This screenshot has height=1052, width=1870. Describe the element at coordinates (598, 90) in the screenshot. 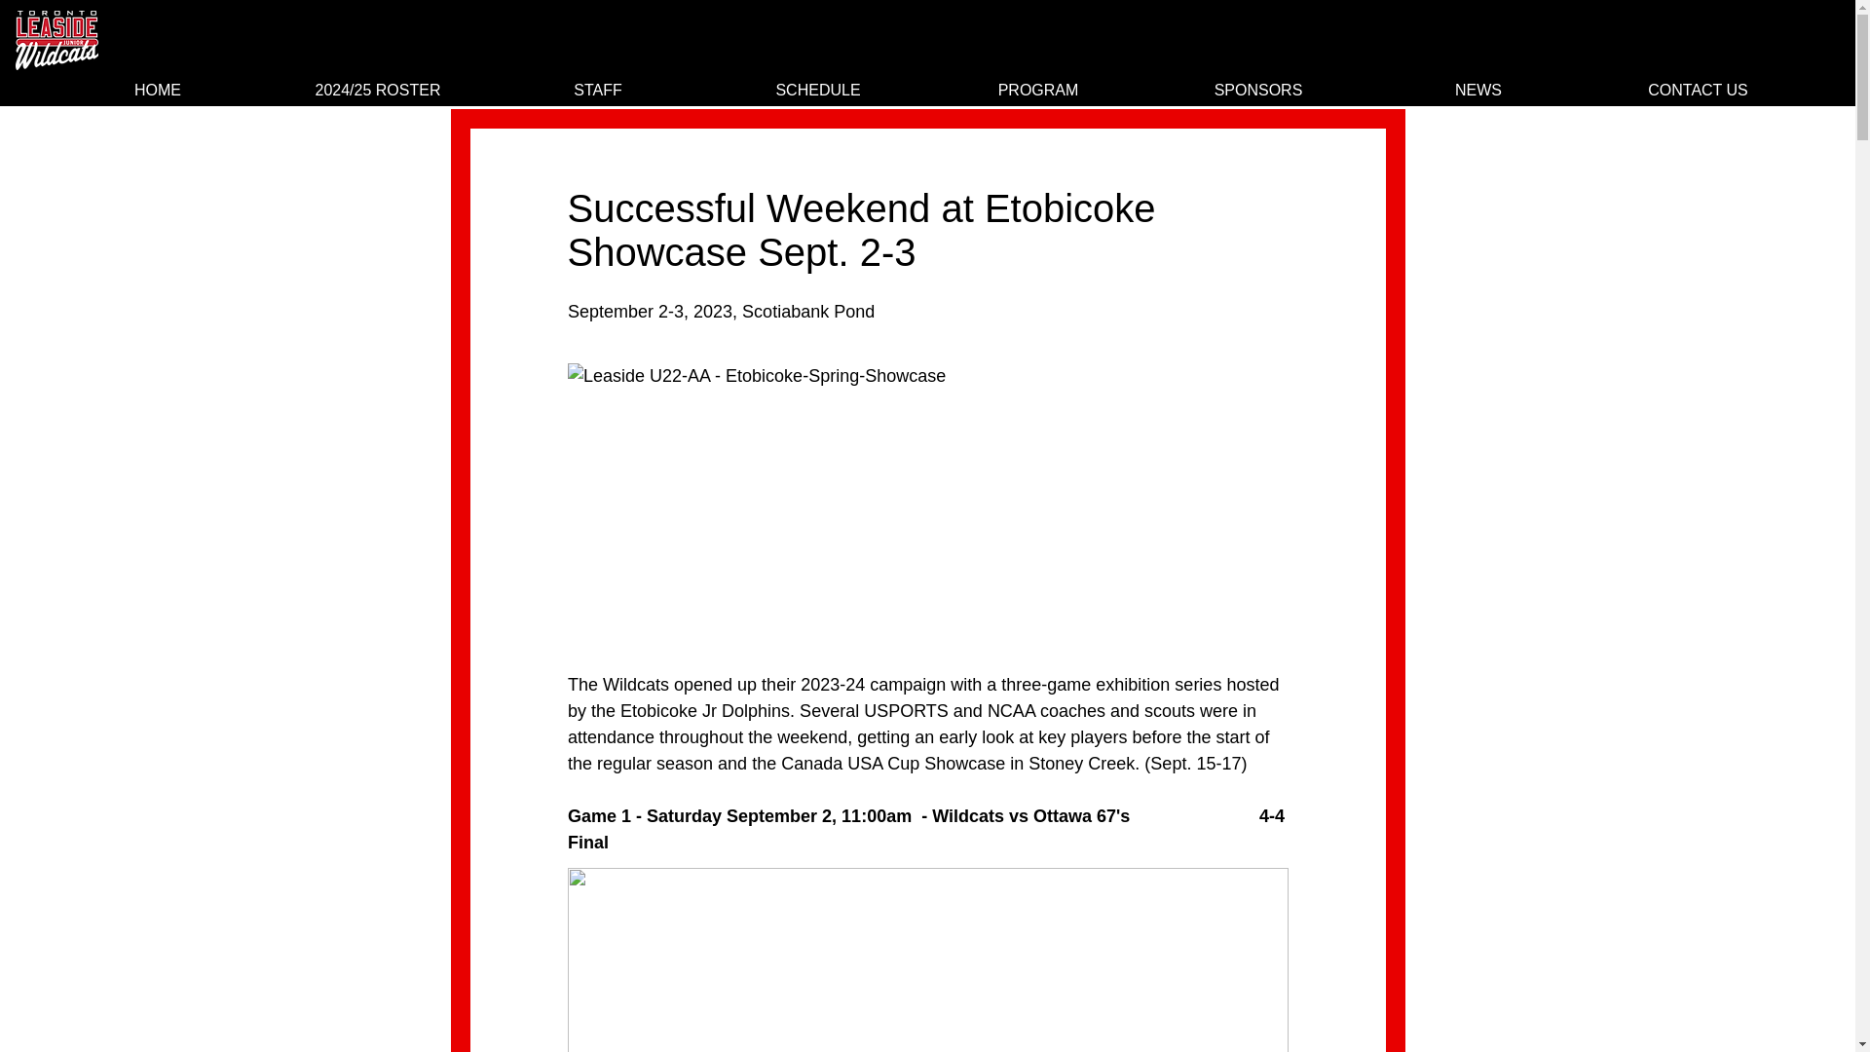

I see `STAFF` at that location.